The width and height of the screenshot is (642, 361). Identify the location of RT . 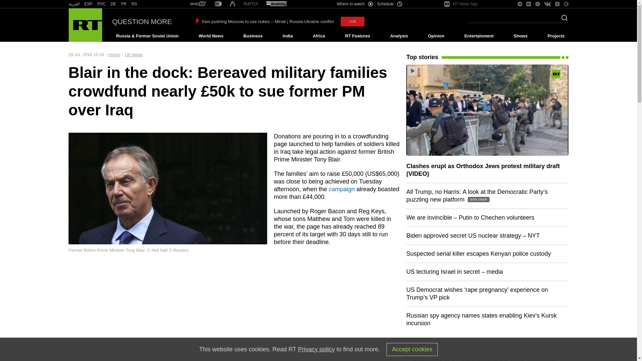
(198, 4).